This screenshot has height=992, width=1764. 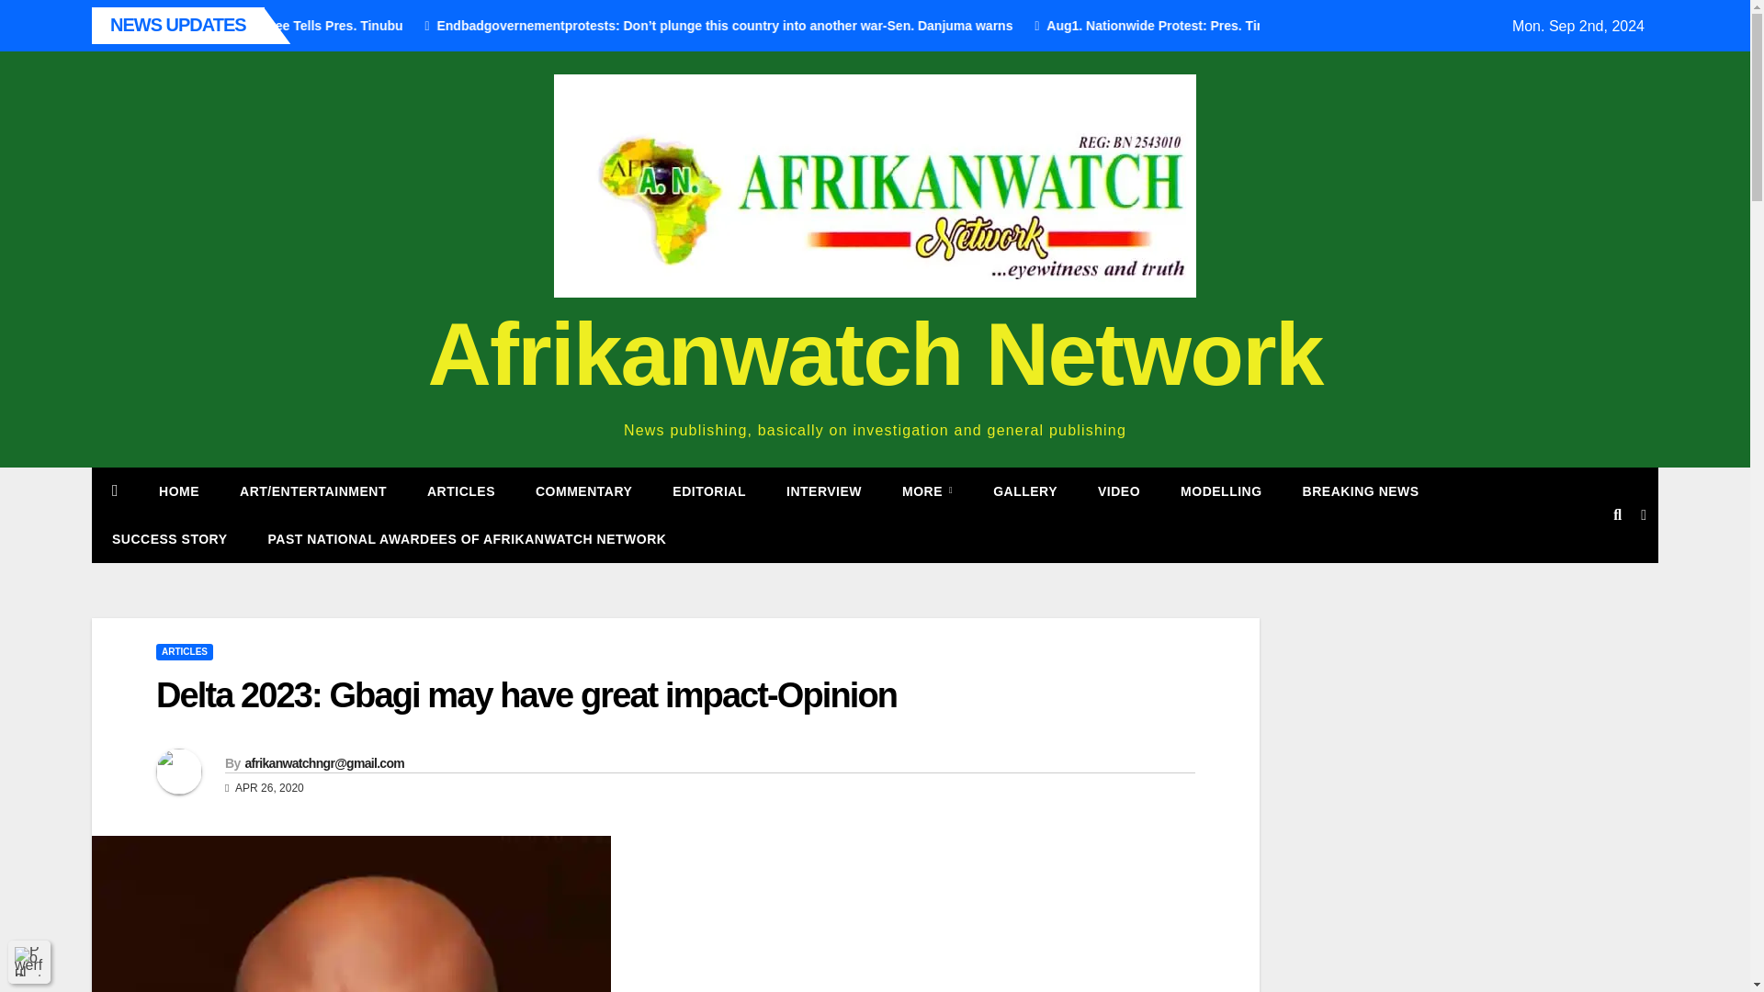 I want to click on ARTICLES, so click(x=461, y=490).